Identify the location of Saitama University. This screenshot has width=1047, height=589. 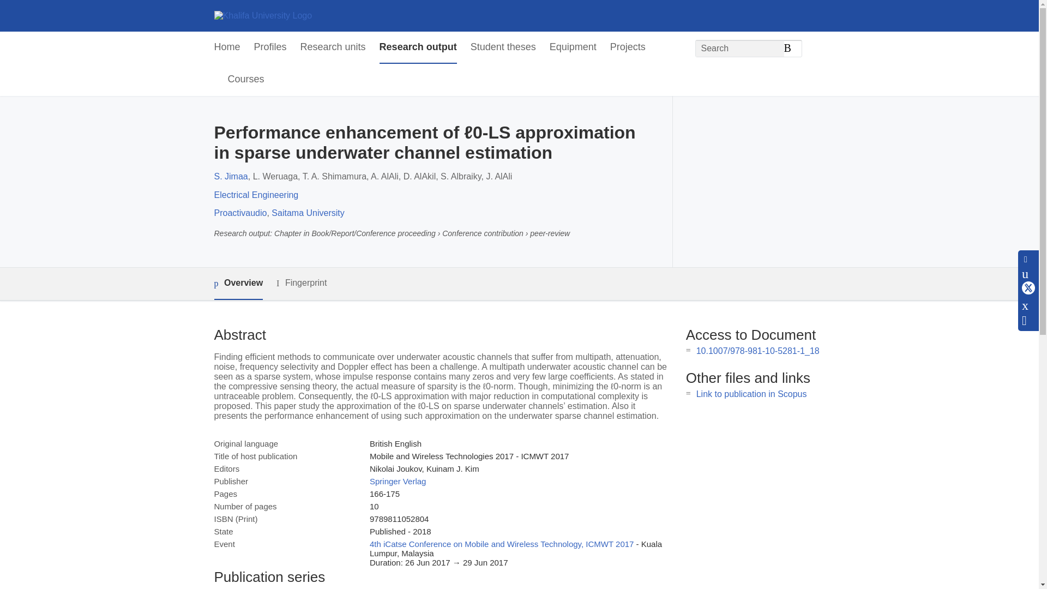
(308, 213).